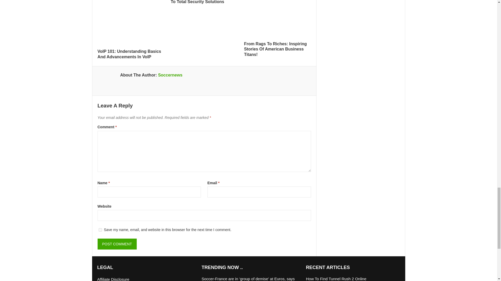  I want to click on yes, so click(100, 229).